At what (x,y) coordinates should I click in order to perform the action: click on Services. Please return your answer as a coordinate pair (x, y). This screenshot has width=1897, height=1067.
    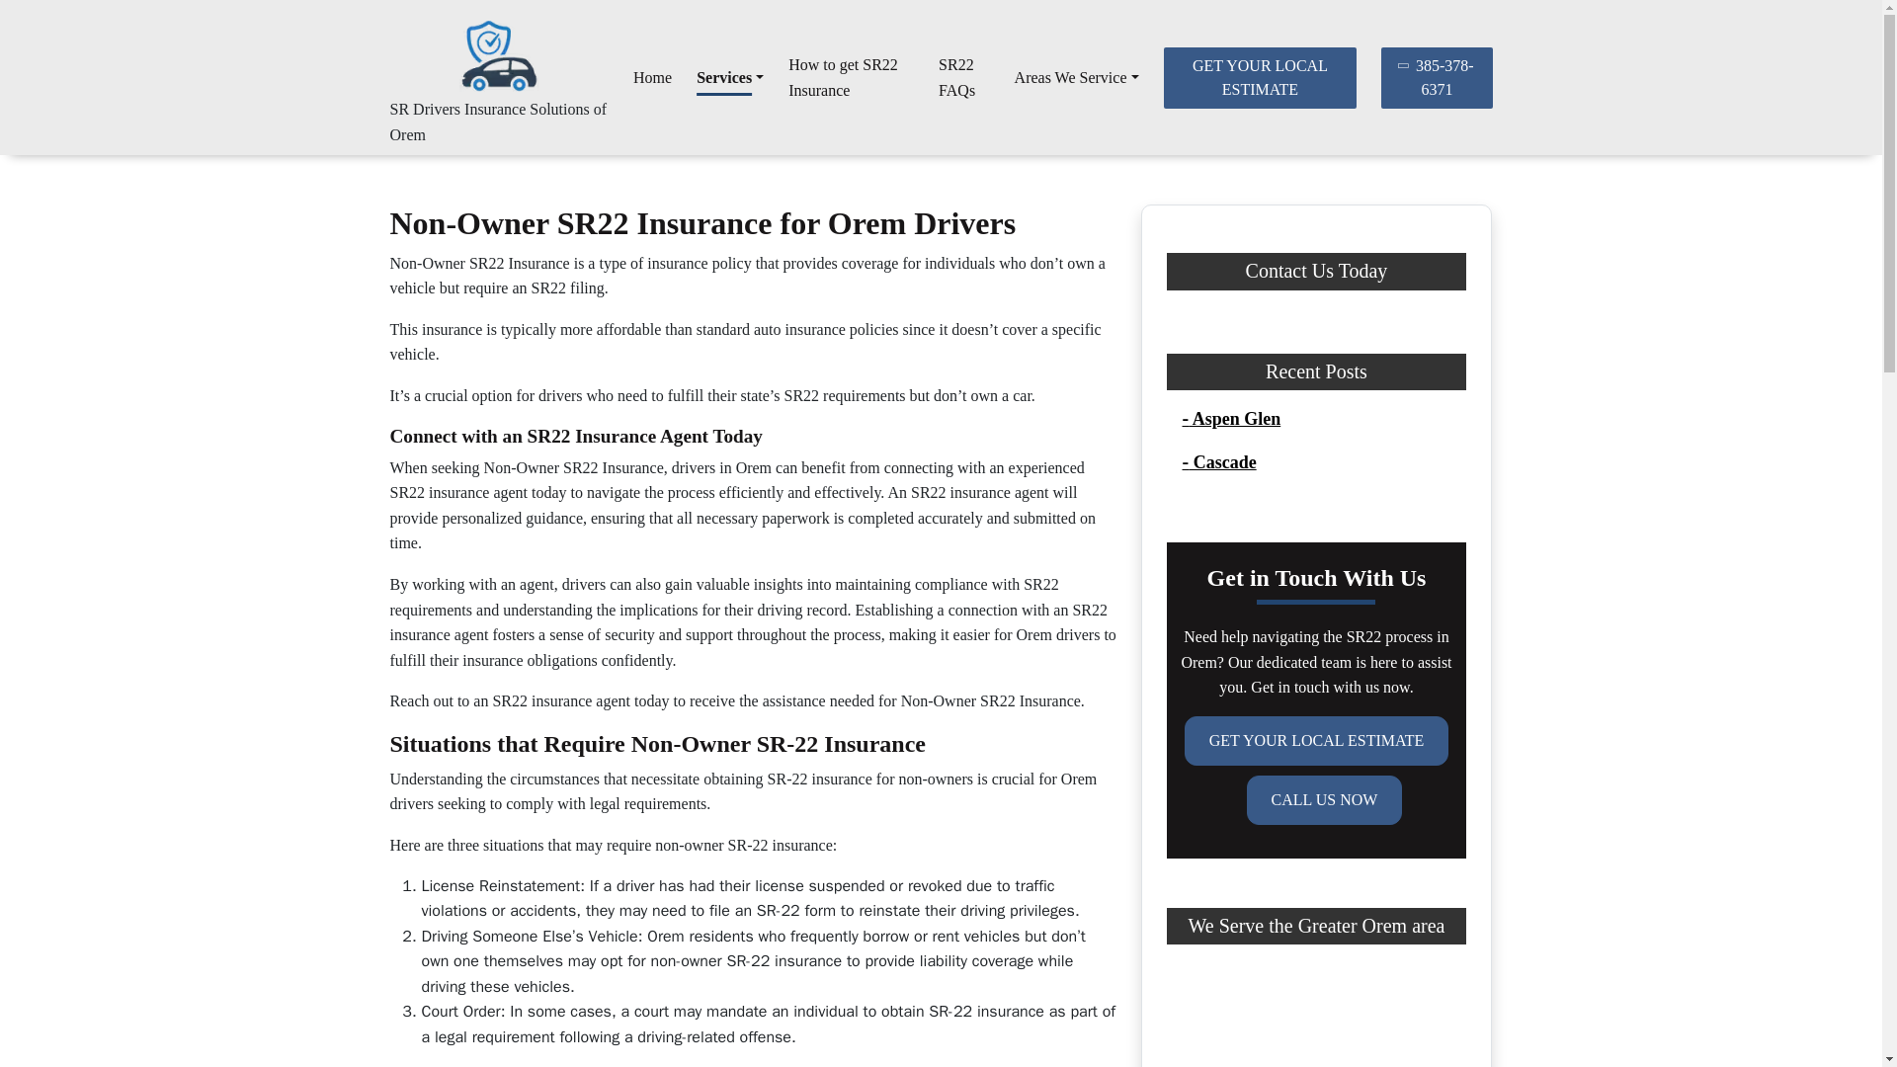
    Looking at the image, I should click on (729, 78).